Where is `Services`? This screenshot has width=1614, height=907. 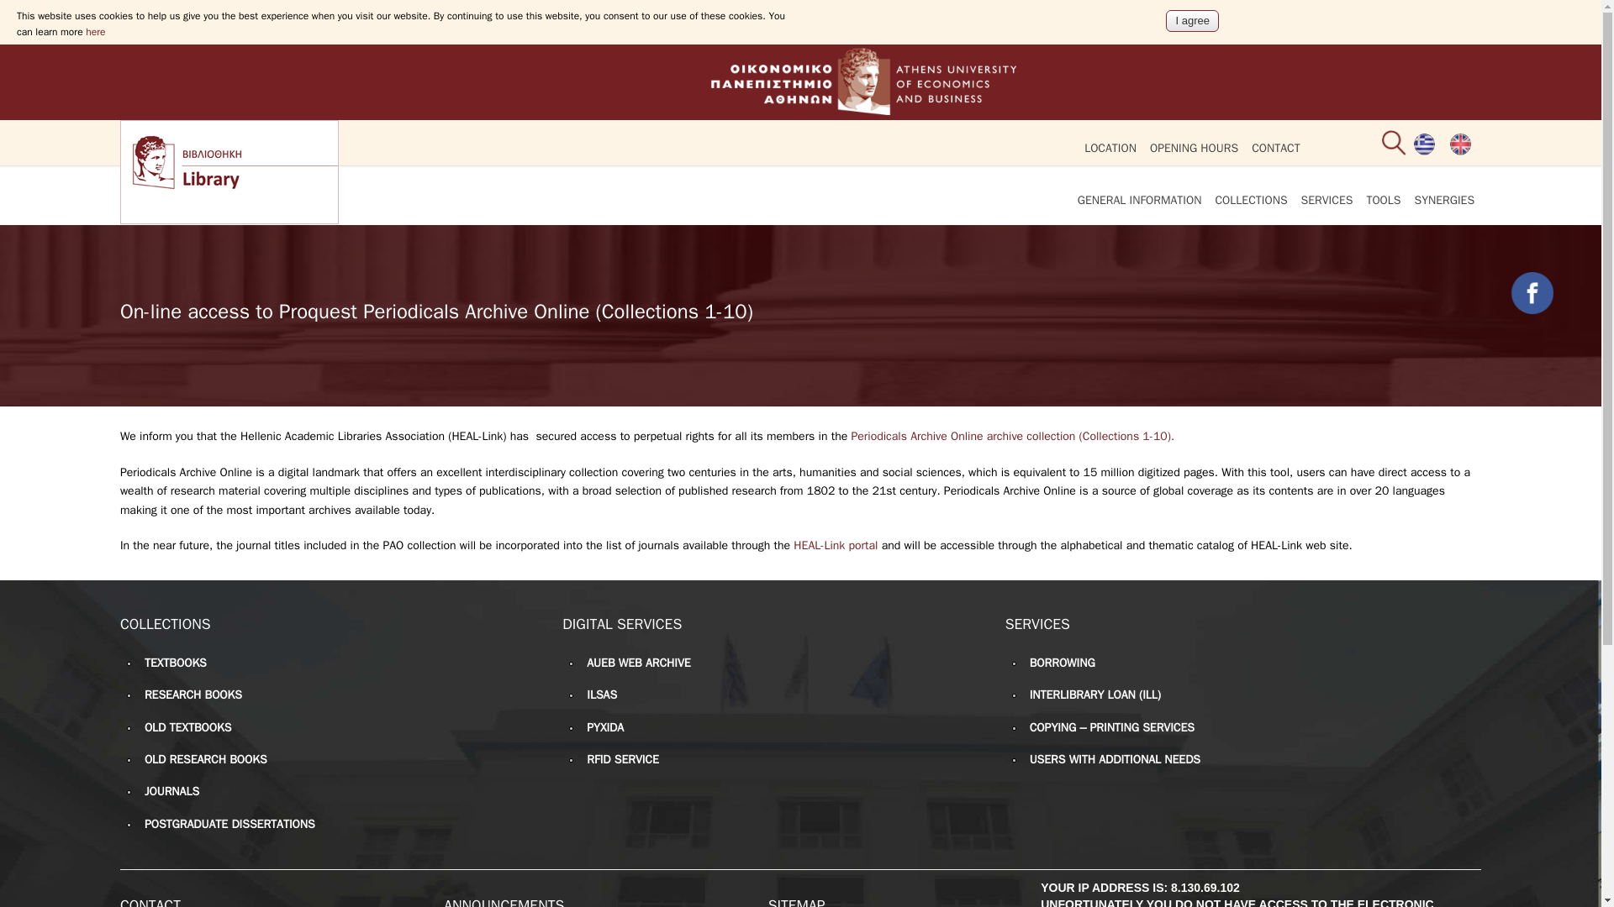 Services is located at coordinates (1327, 200).